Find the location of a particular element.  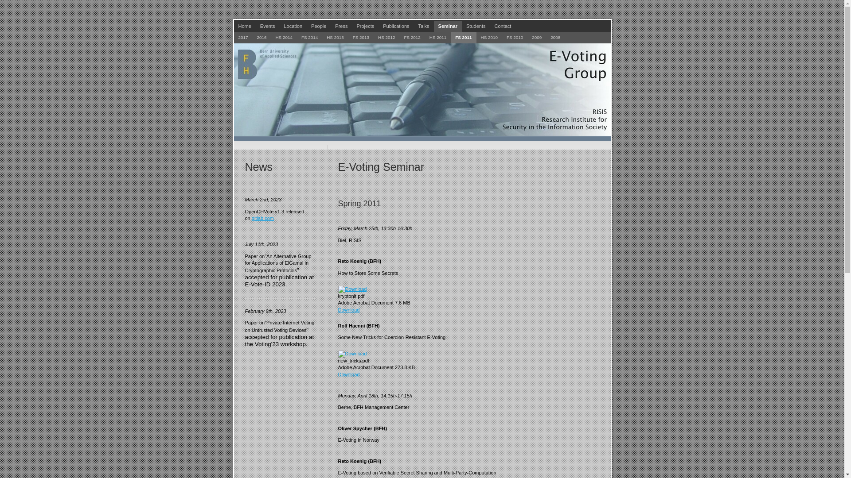

HS 2014 is located at coordinates (284, 37).